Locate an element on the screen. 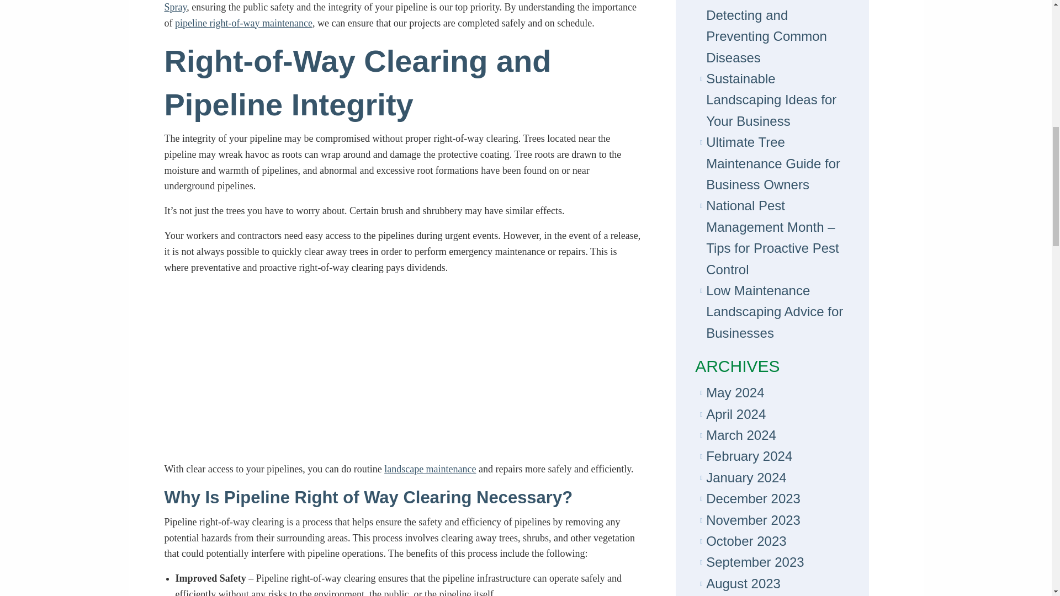 This screenshot has height=596, width=1060. landscape maintenance is located at coordinates (430, 469).